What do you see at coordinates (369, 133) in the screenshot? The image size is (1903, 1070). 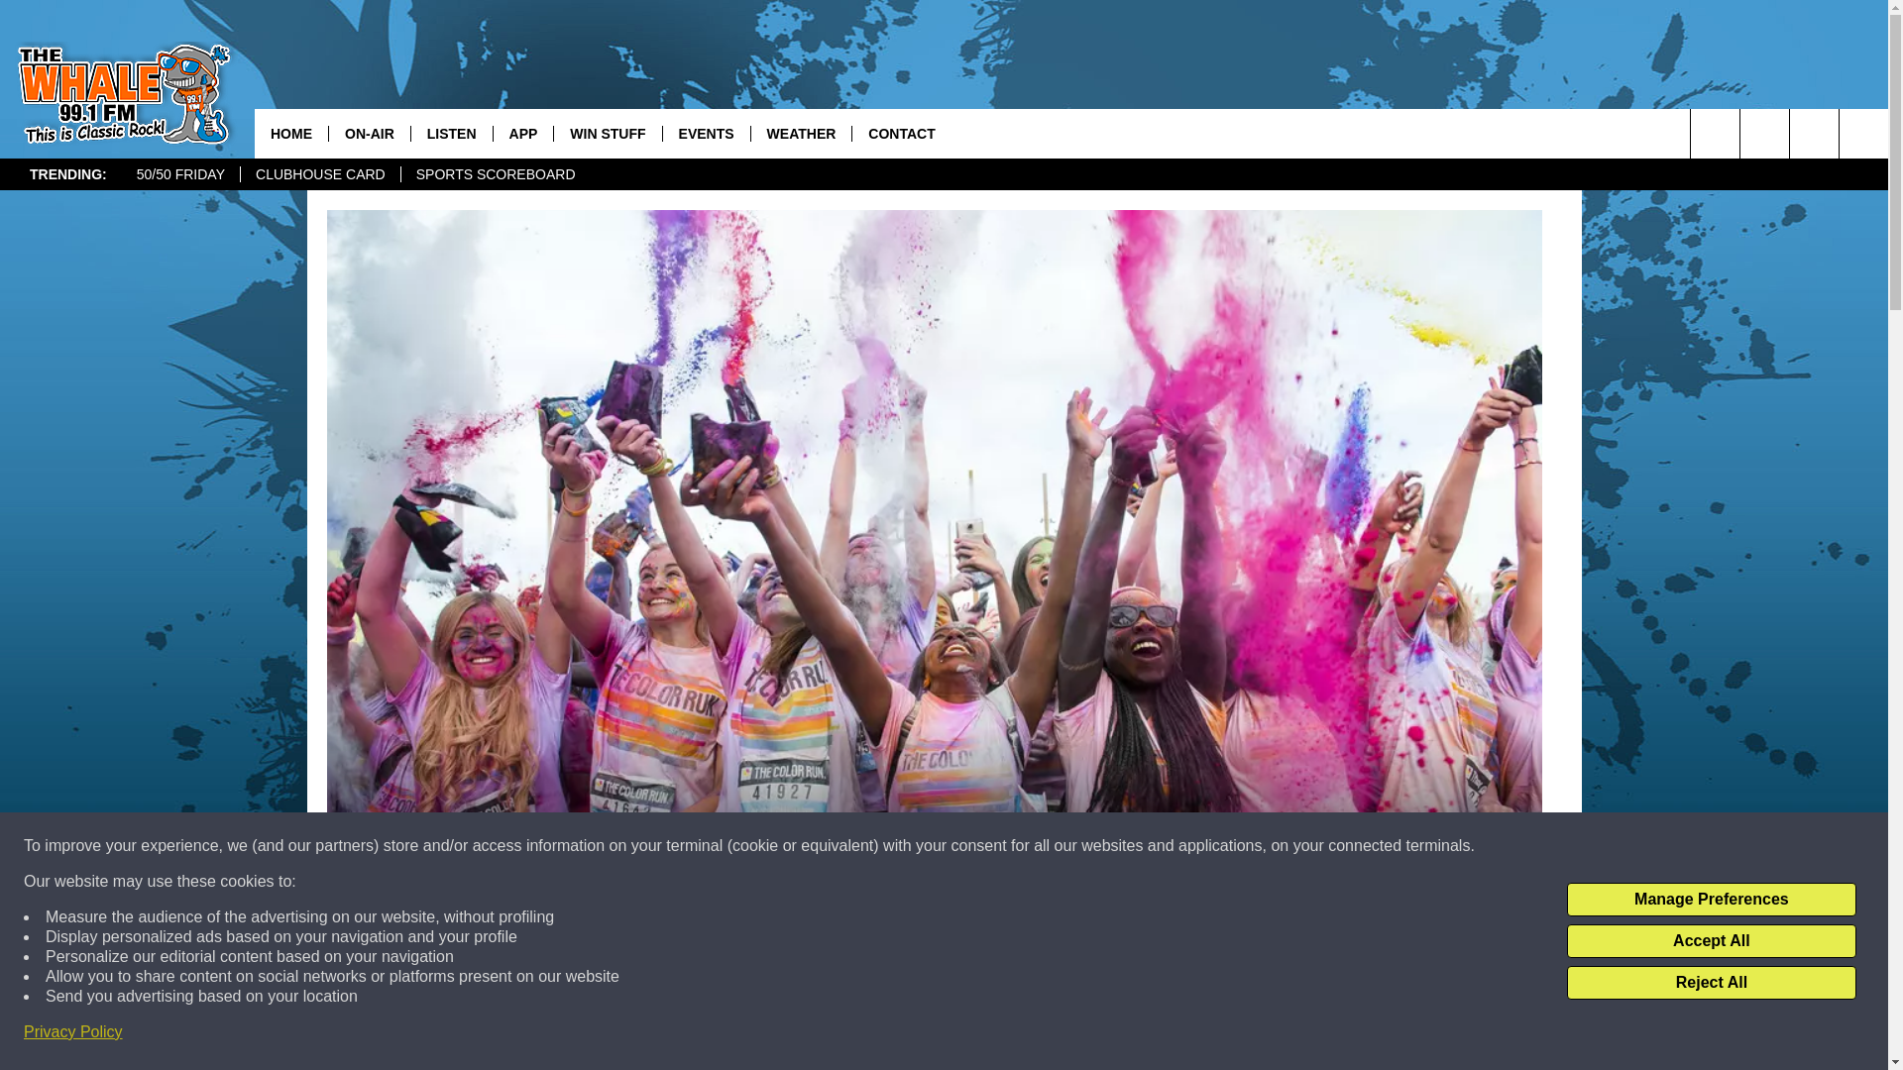 I see `ON-AIR` at bounding box center [369, 133].